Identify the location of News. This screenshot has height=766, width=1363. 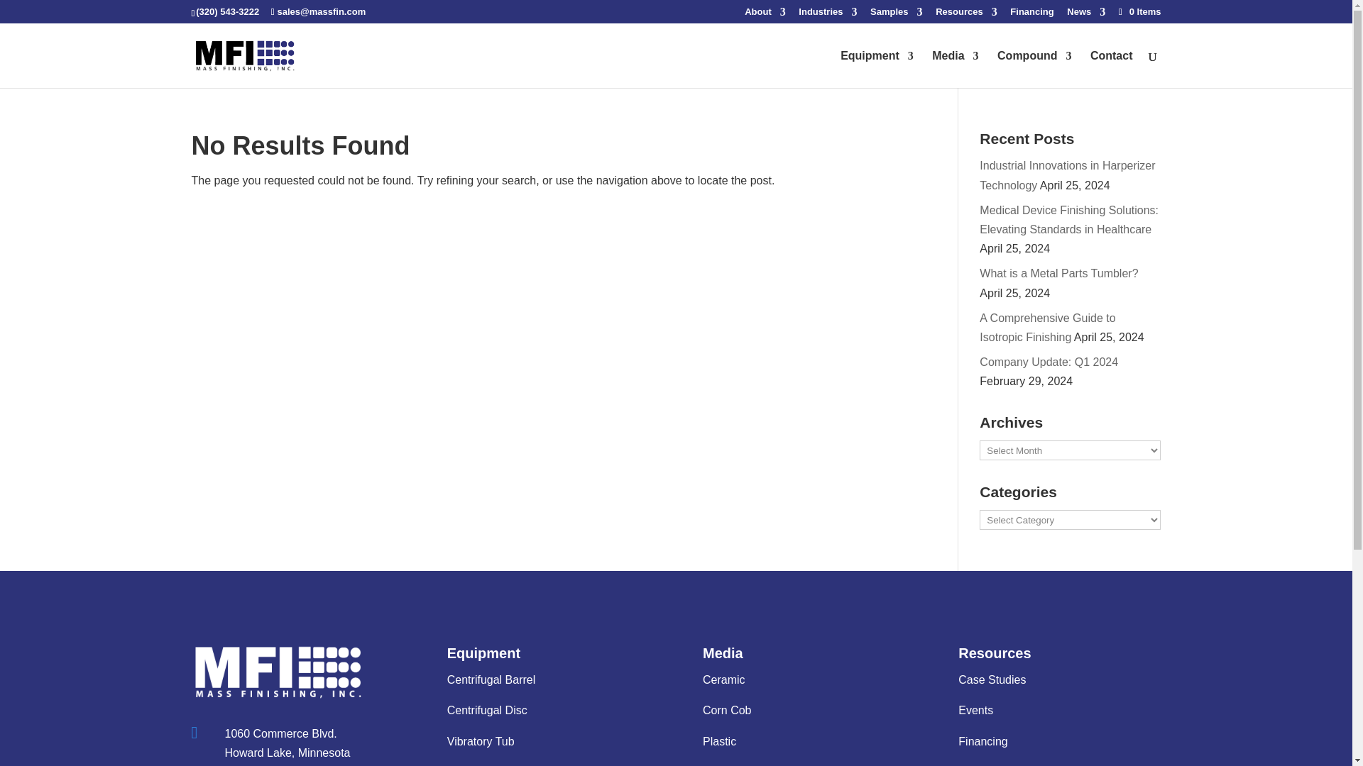
(1086, 15).